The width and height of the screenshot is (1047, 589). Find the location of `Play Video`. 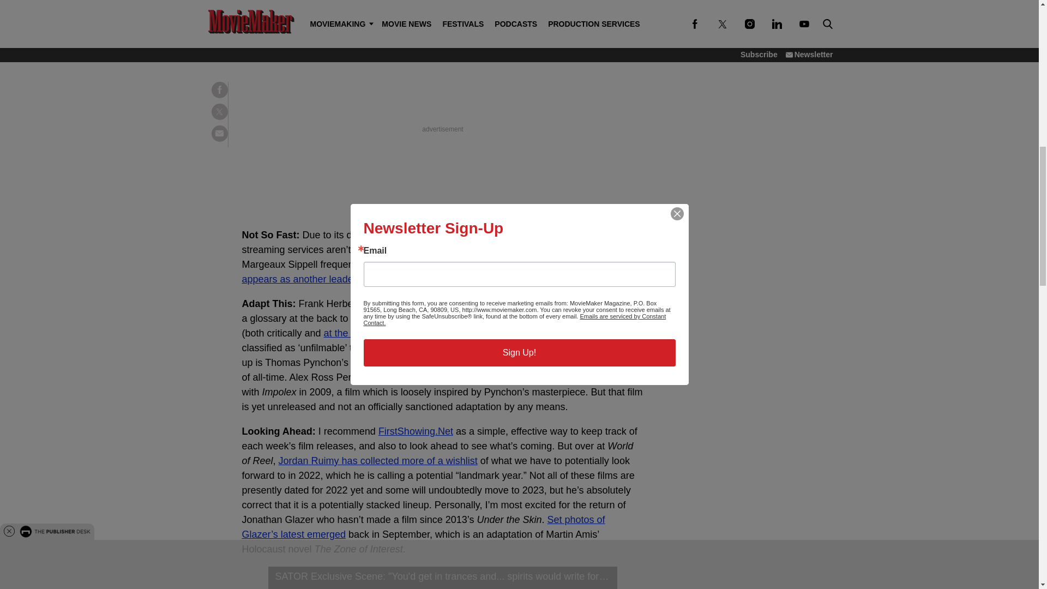

Play Video is located at coordinates (443, 578).